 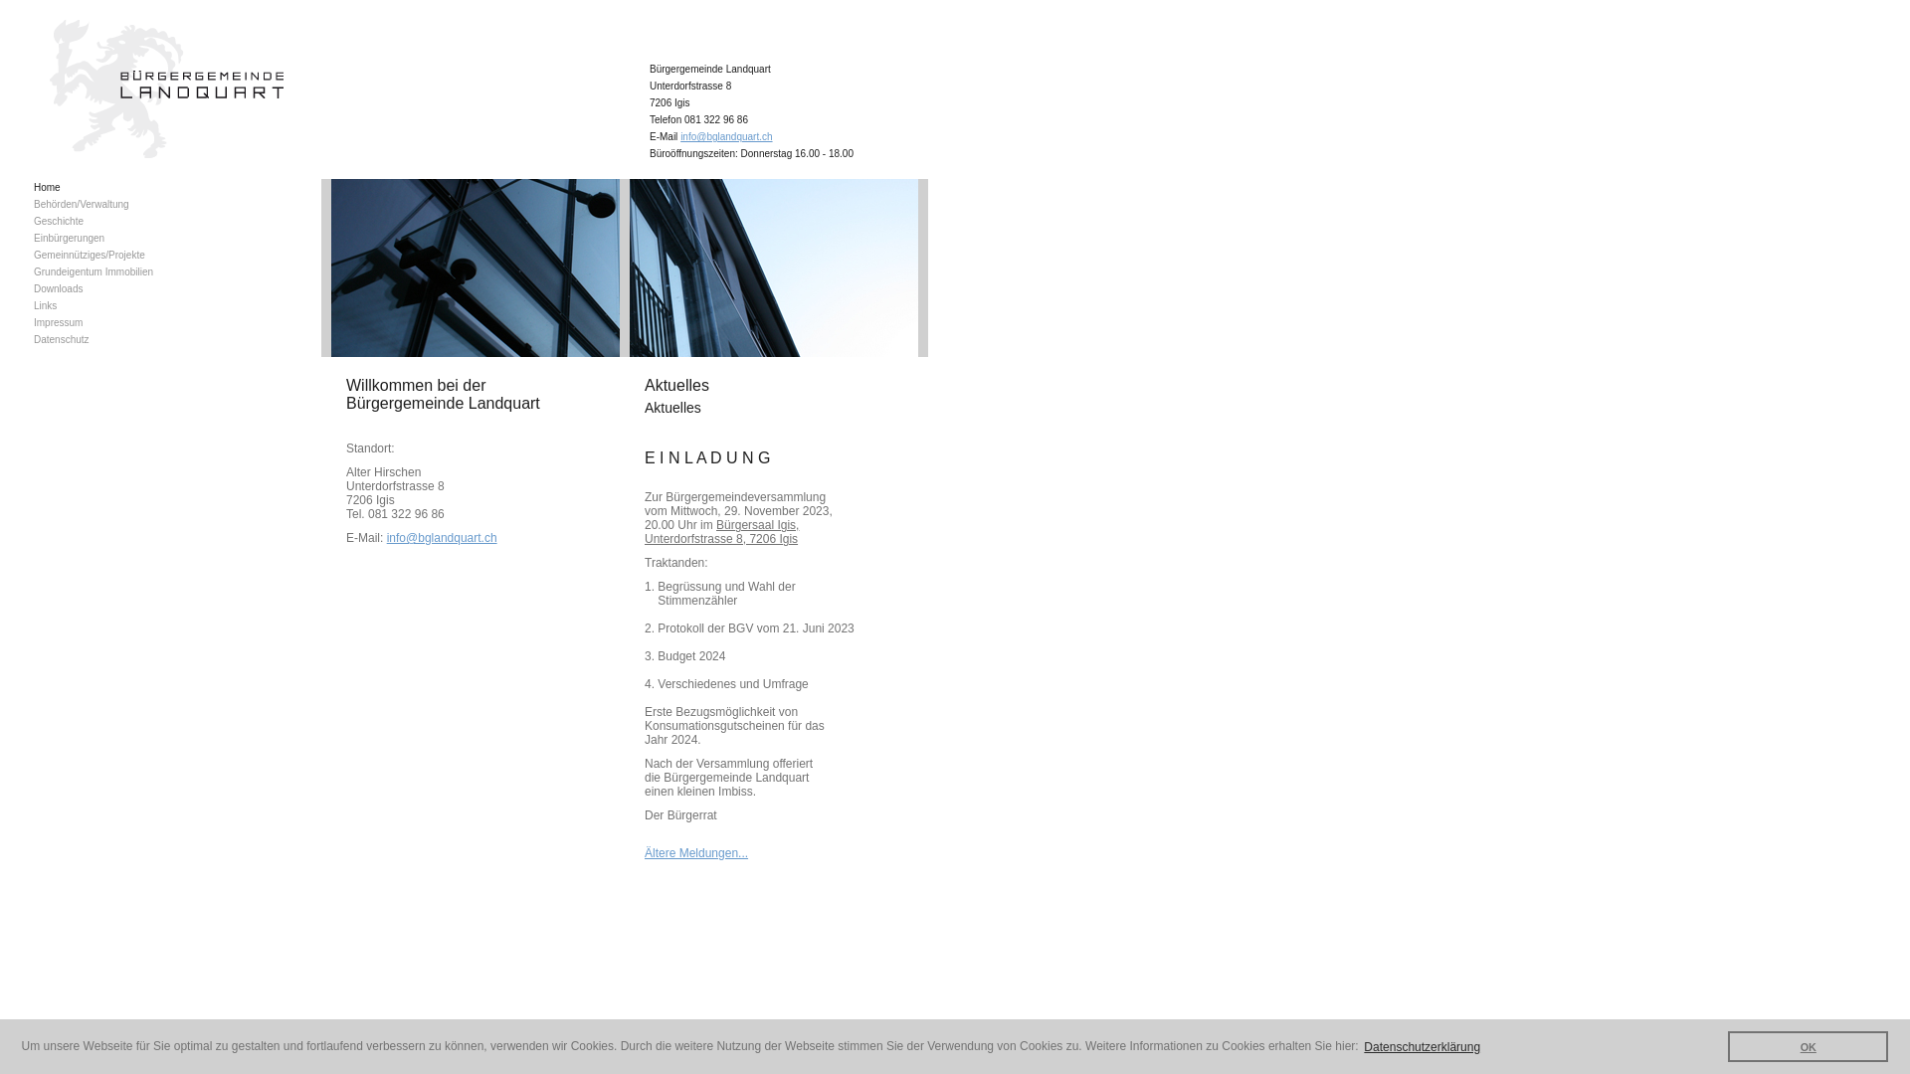 I want to click on Geschichte, so click(x=103, y=221).